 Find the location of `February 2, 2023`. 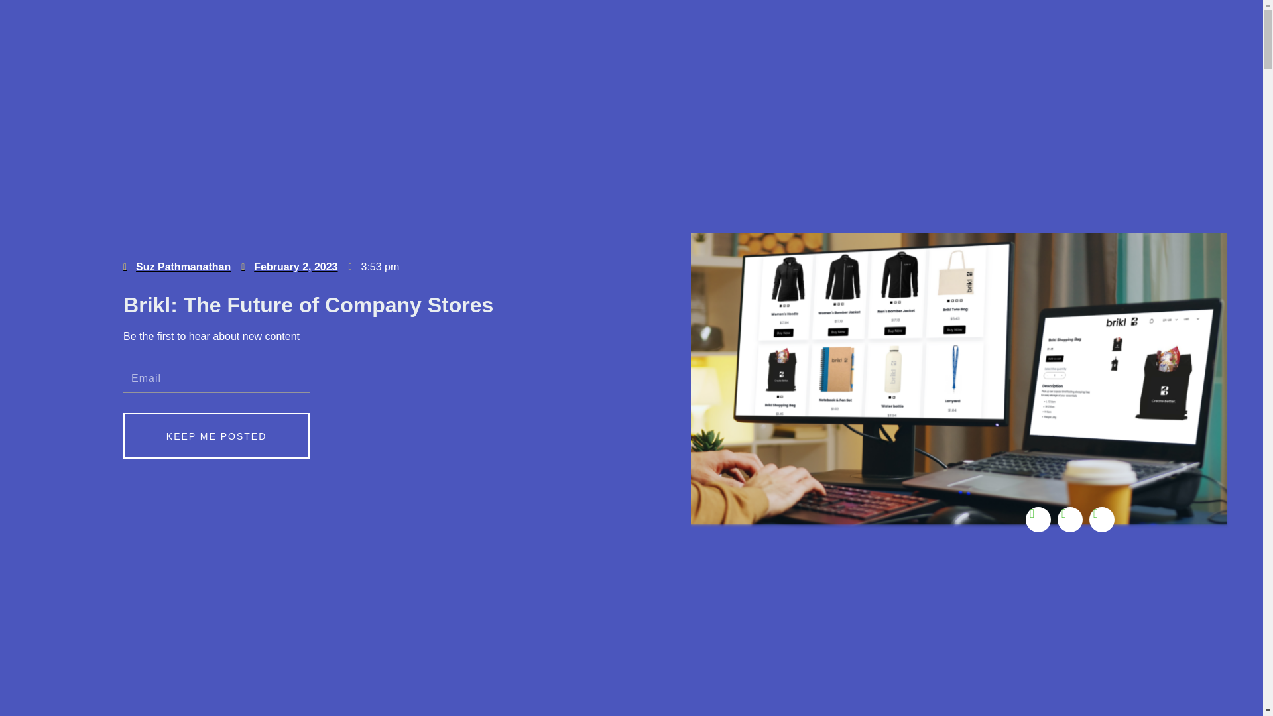

February 2, 2023 is located at coordinates (289, 267).